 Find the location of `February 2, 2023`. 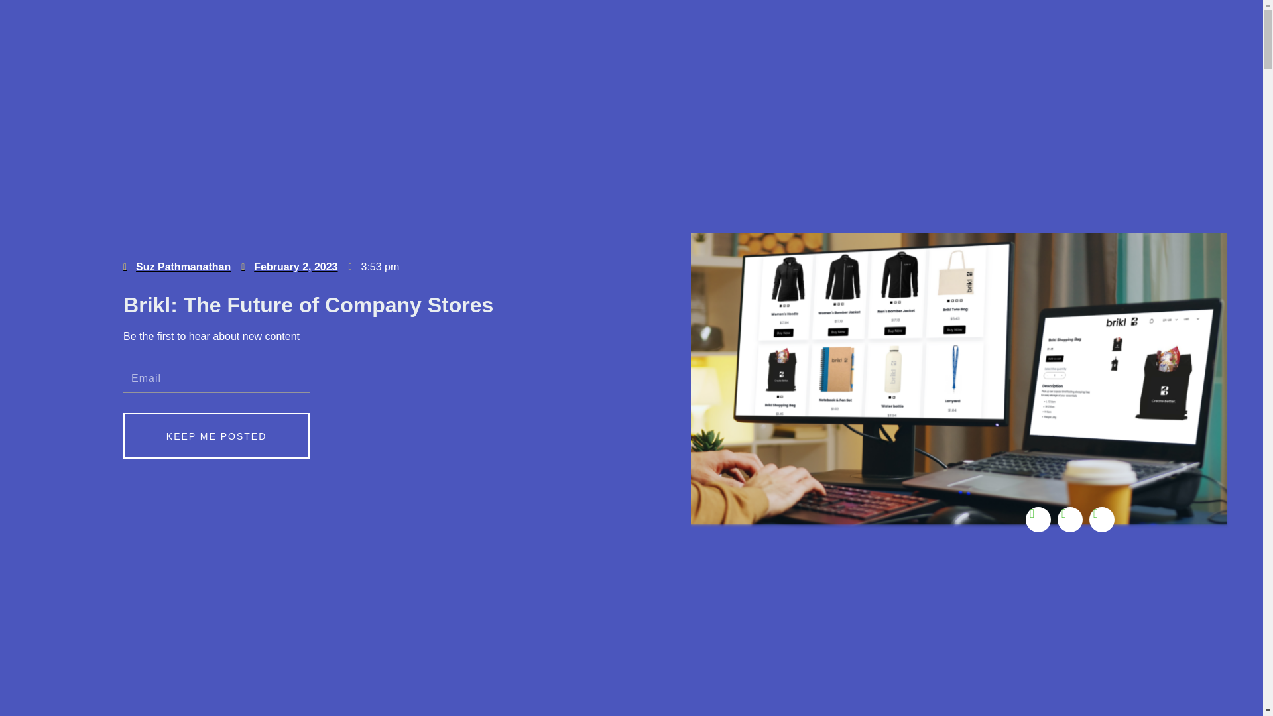

February 2, 2023 is located at coordinates (289, 267).